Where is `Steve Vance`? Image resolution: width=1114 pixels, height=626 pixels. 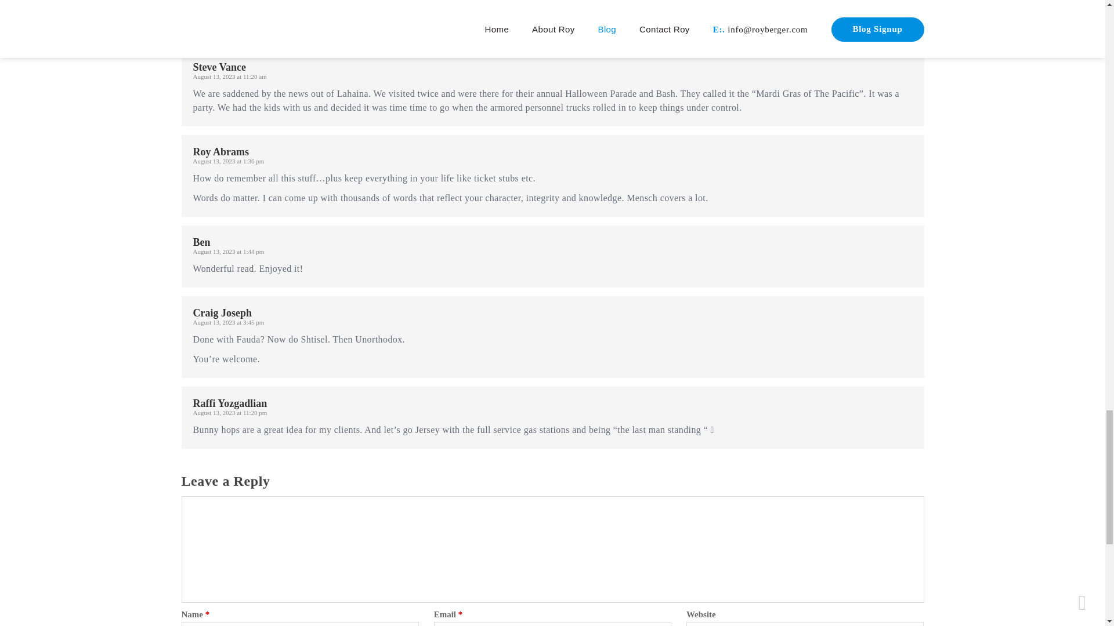
Steve Vance is located at coordinates (219, 67).